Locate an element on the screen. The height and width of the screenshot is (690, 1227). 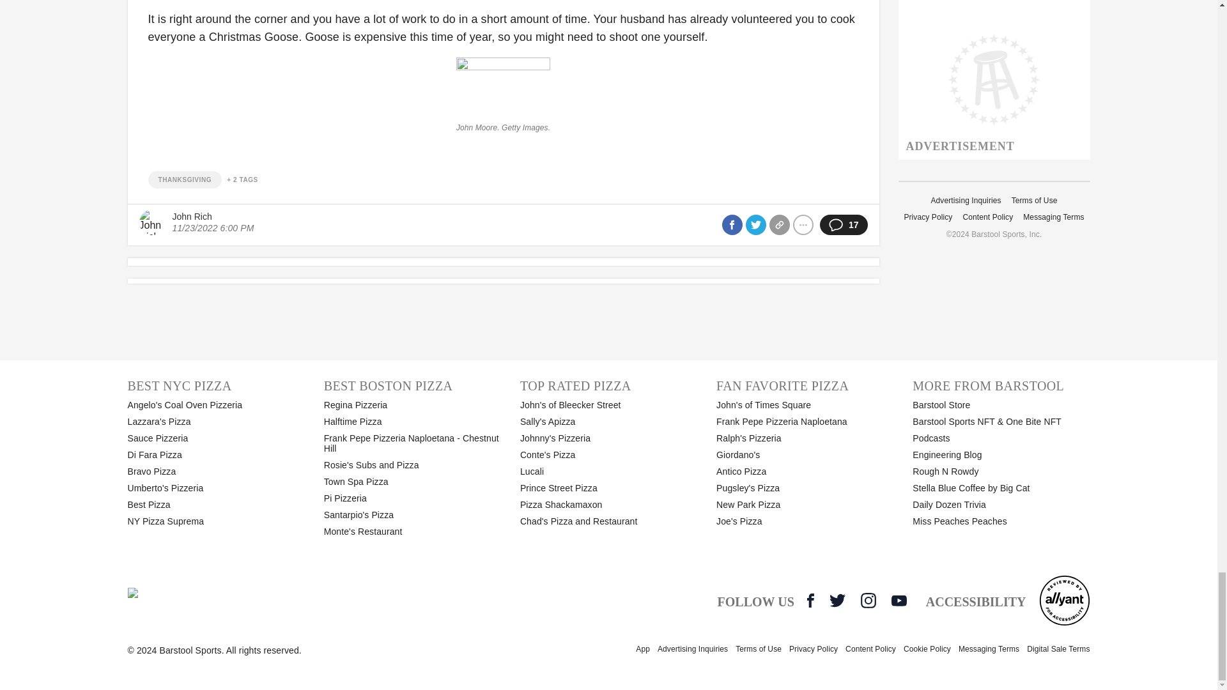
Reviewed by Allyant for accessibility is located at coordinates (1065, 600).